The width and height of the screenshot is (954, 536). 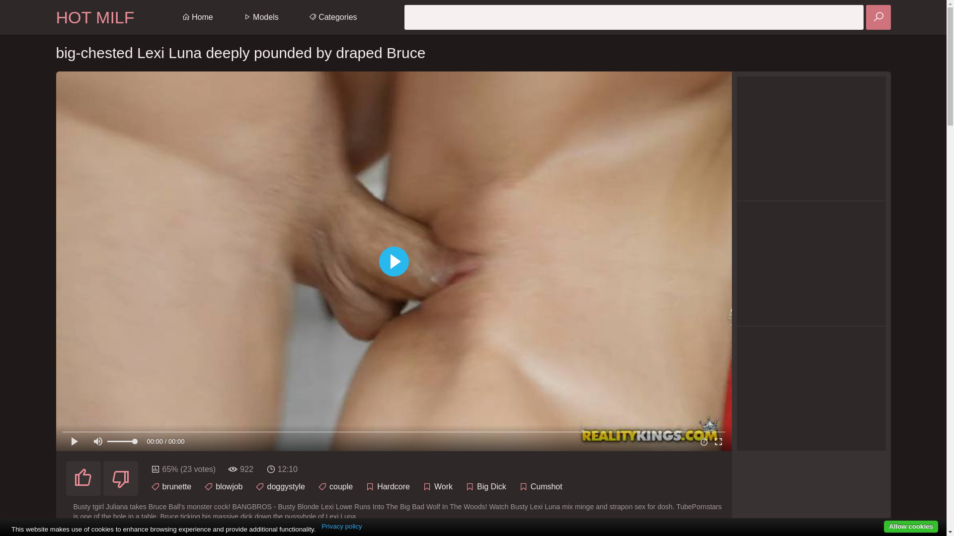 I want to click on Work, so click(x=443, y=486).